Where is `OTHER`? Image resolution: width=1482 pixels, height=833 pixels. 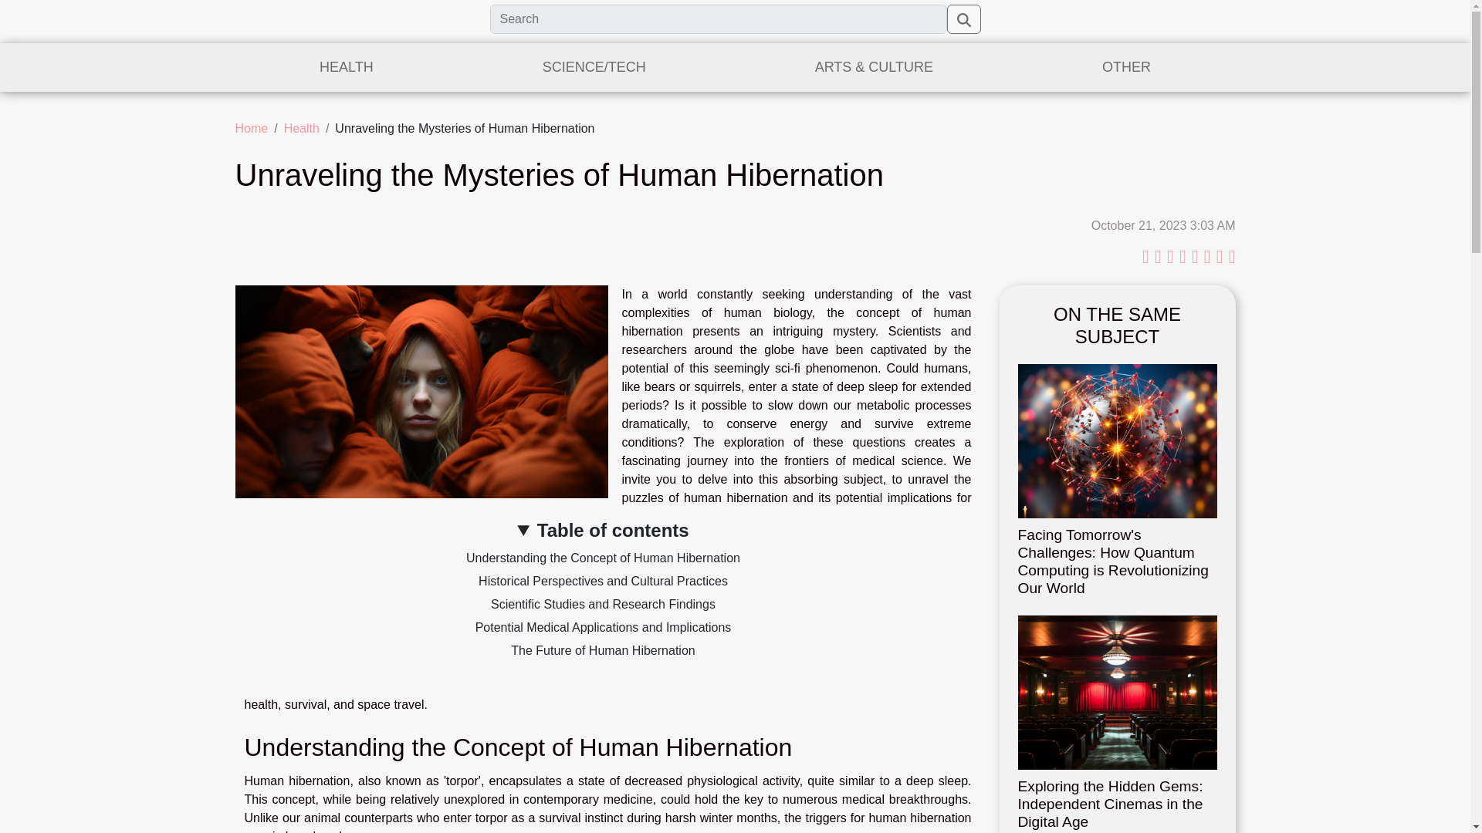
OTHER is located at coordinates (1127, 67).